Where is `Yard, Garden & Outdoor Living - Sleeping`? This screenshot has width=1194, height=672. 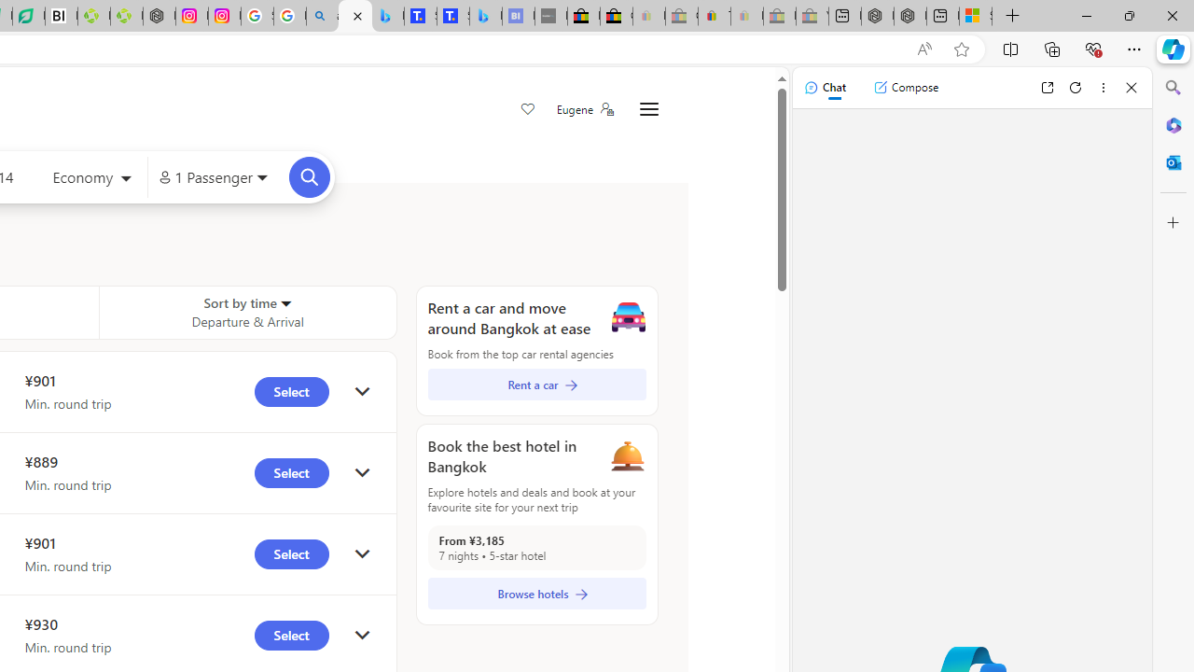 Yard, Garden & Outdoor Living - Sleeping is located at coordinates (812, 17).